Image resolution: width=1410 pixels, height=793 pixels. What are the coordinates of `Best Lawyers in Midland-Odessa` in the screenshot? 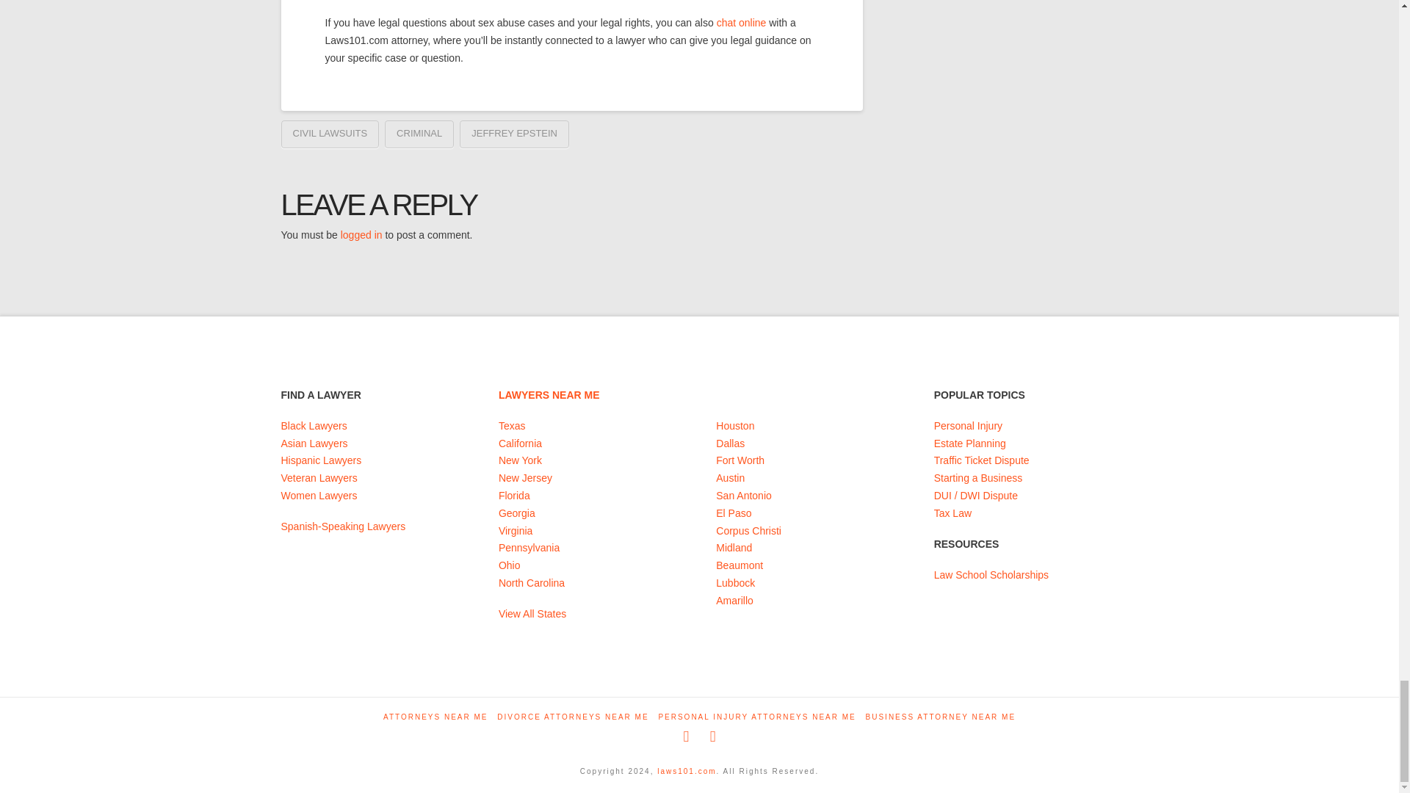 It's located at (734, 547).